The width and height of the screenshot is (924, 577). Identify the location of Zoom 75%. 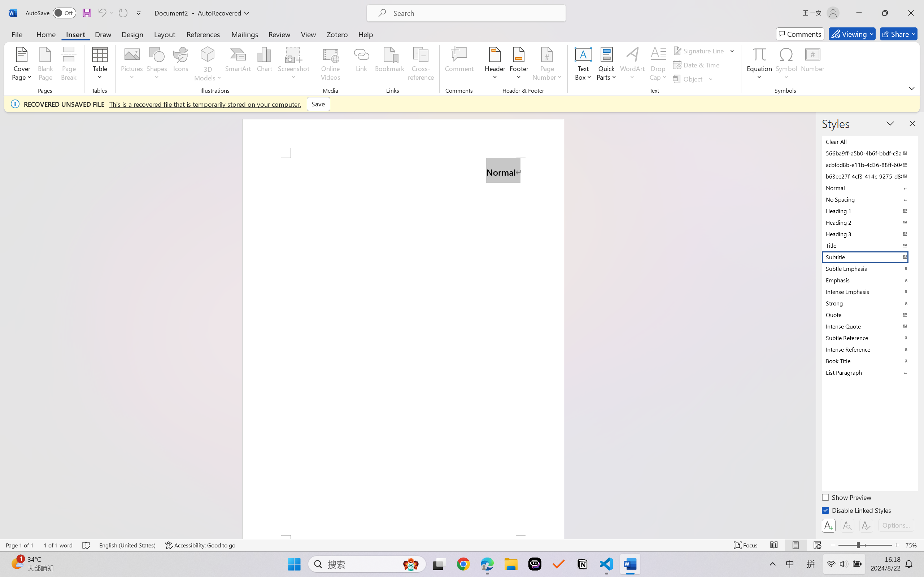
(913, 545).